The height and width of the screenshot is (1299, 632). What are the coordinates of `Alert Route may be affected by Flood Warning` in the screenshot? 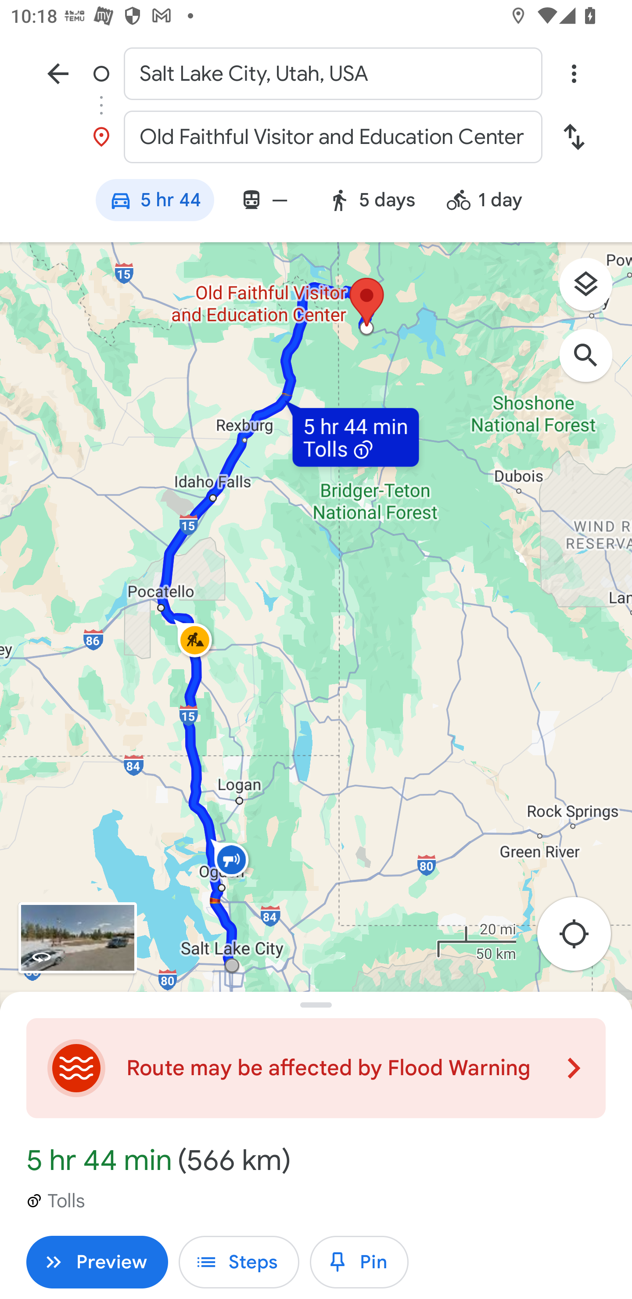 It's located at (316, 1068).